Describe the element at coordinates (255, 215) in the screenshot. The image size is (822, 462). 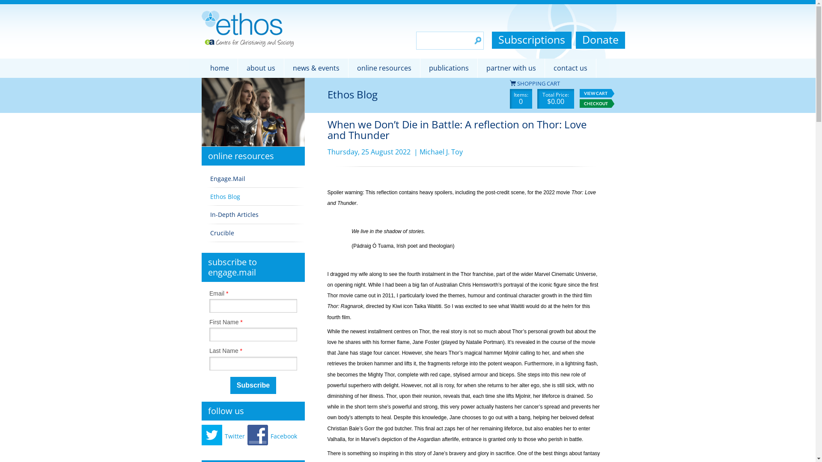
I see `In-Depth Articles` at that location.